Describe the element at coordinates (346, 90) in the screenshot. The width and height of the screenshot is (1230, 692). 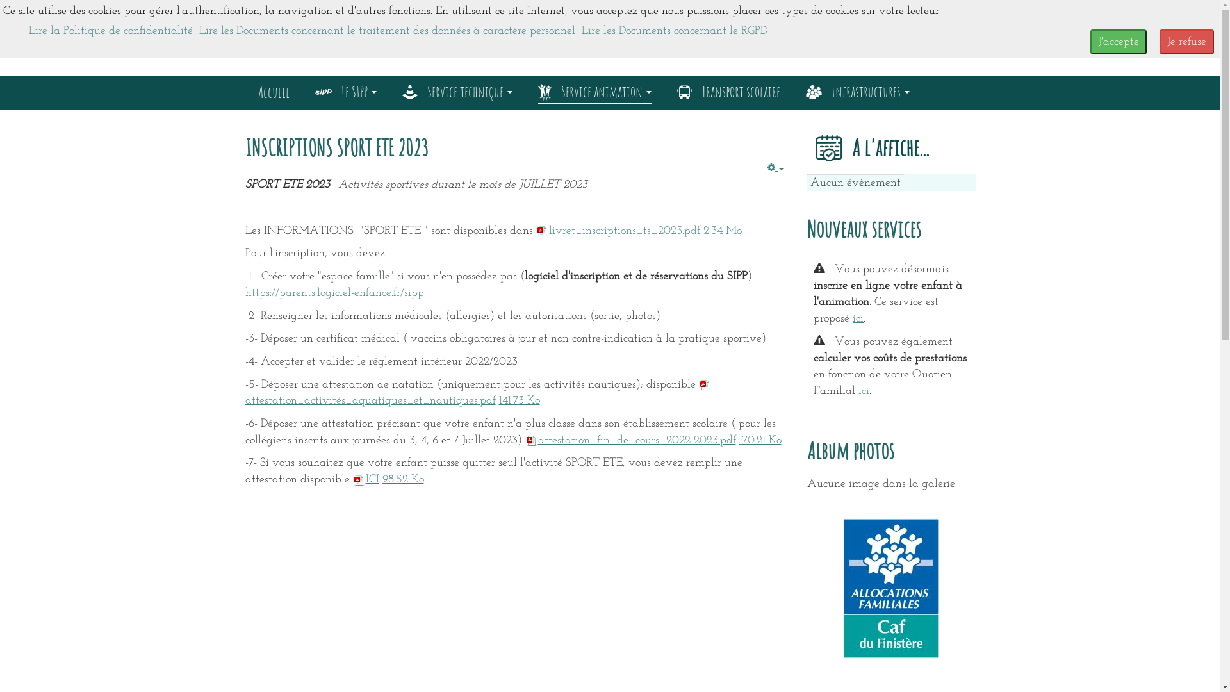
I see `Le SIPP` at that location.